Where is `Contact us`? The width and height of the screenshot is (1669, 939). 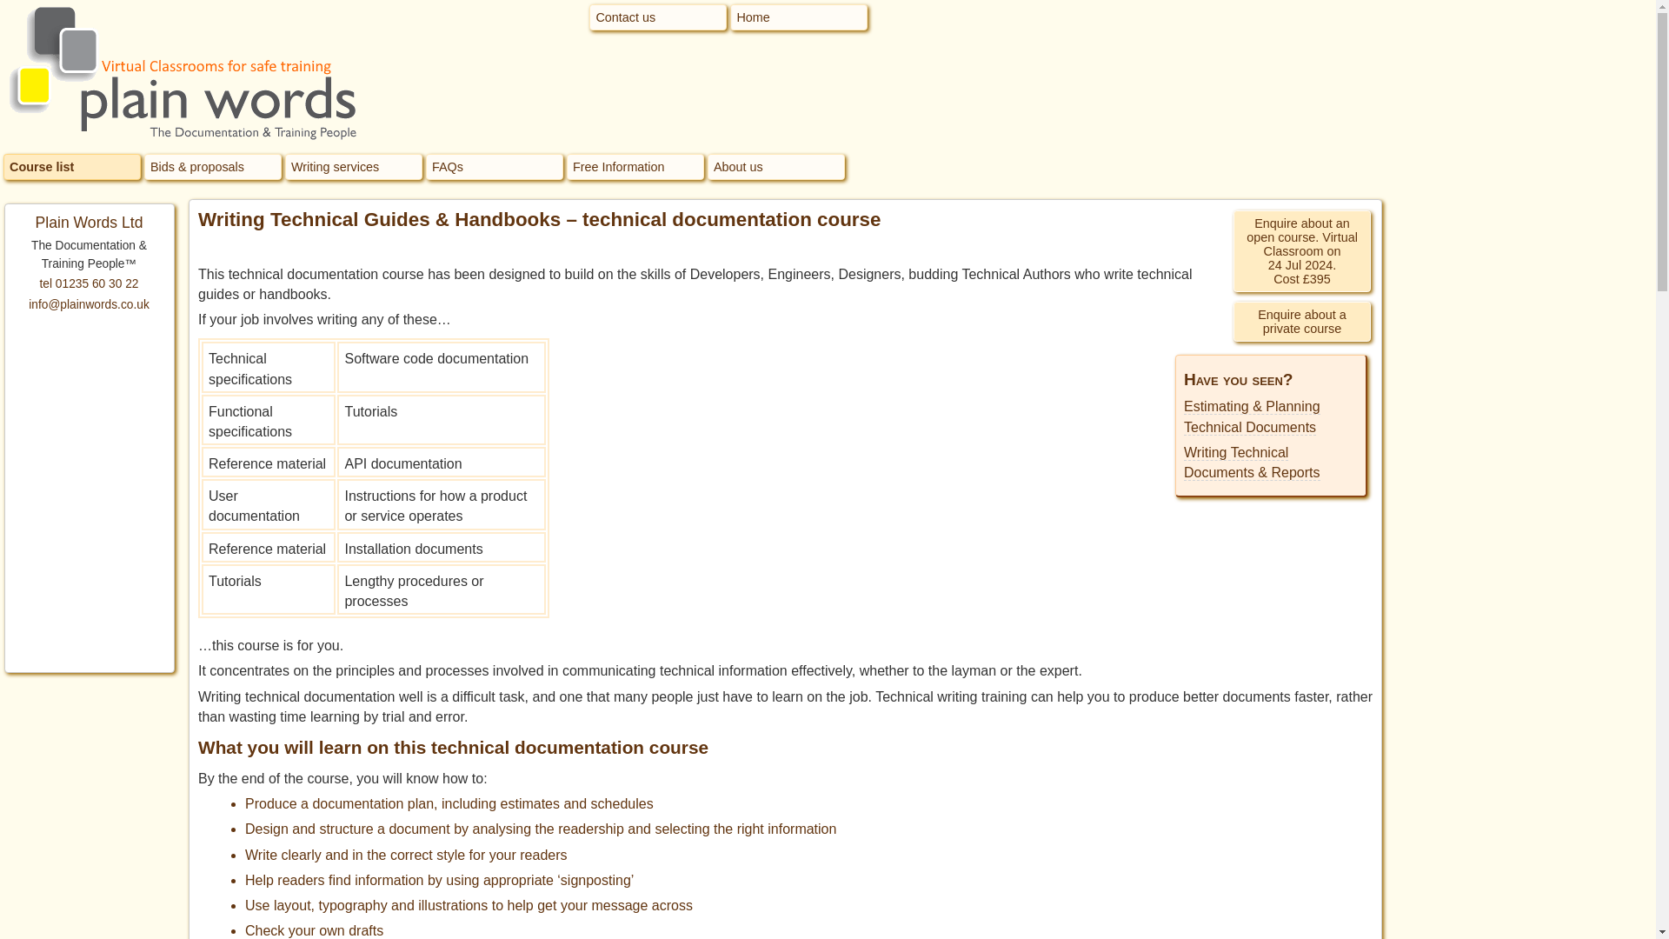
Contact us is located at coordinates (657, 17).